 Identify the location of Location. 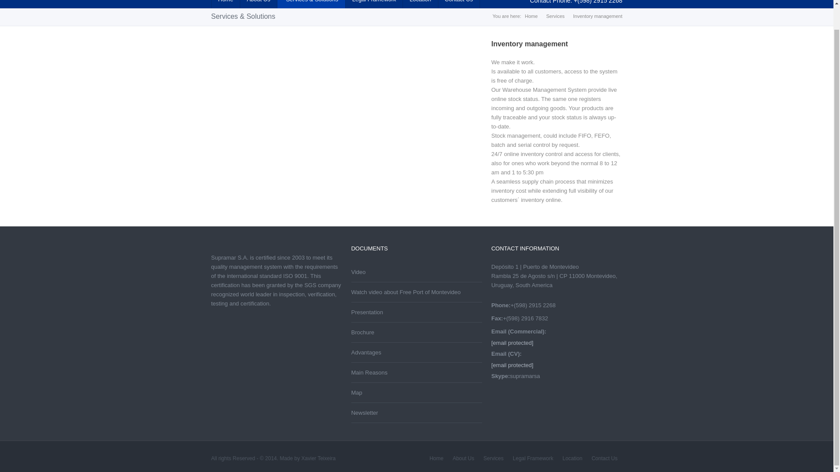
(420, 4).